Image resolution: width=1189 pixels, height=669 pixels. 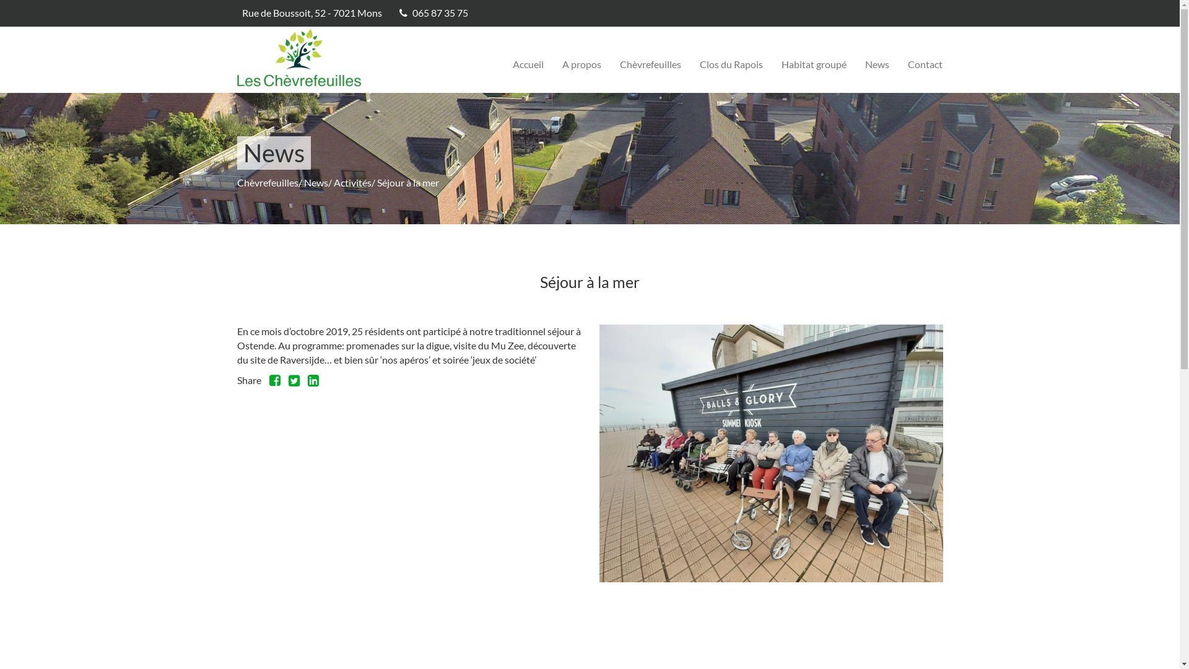 What do you see at coordinates (925, 64) in the screenshot?
I see `Contact` at bounding box center [925, 64].